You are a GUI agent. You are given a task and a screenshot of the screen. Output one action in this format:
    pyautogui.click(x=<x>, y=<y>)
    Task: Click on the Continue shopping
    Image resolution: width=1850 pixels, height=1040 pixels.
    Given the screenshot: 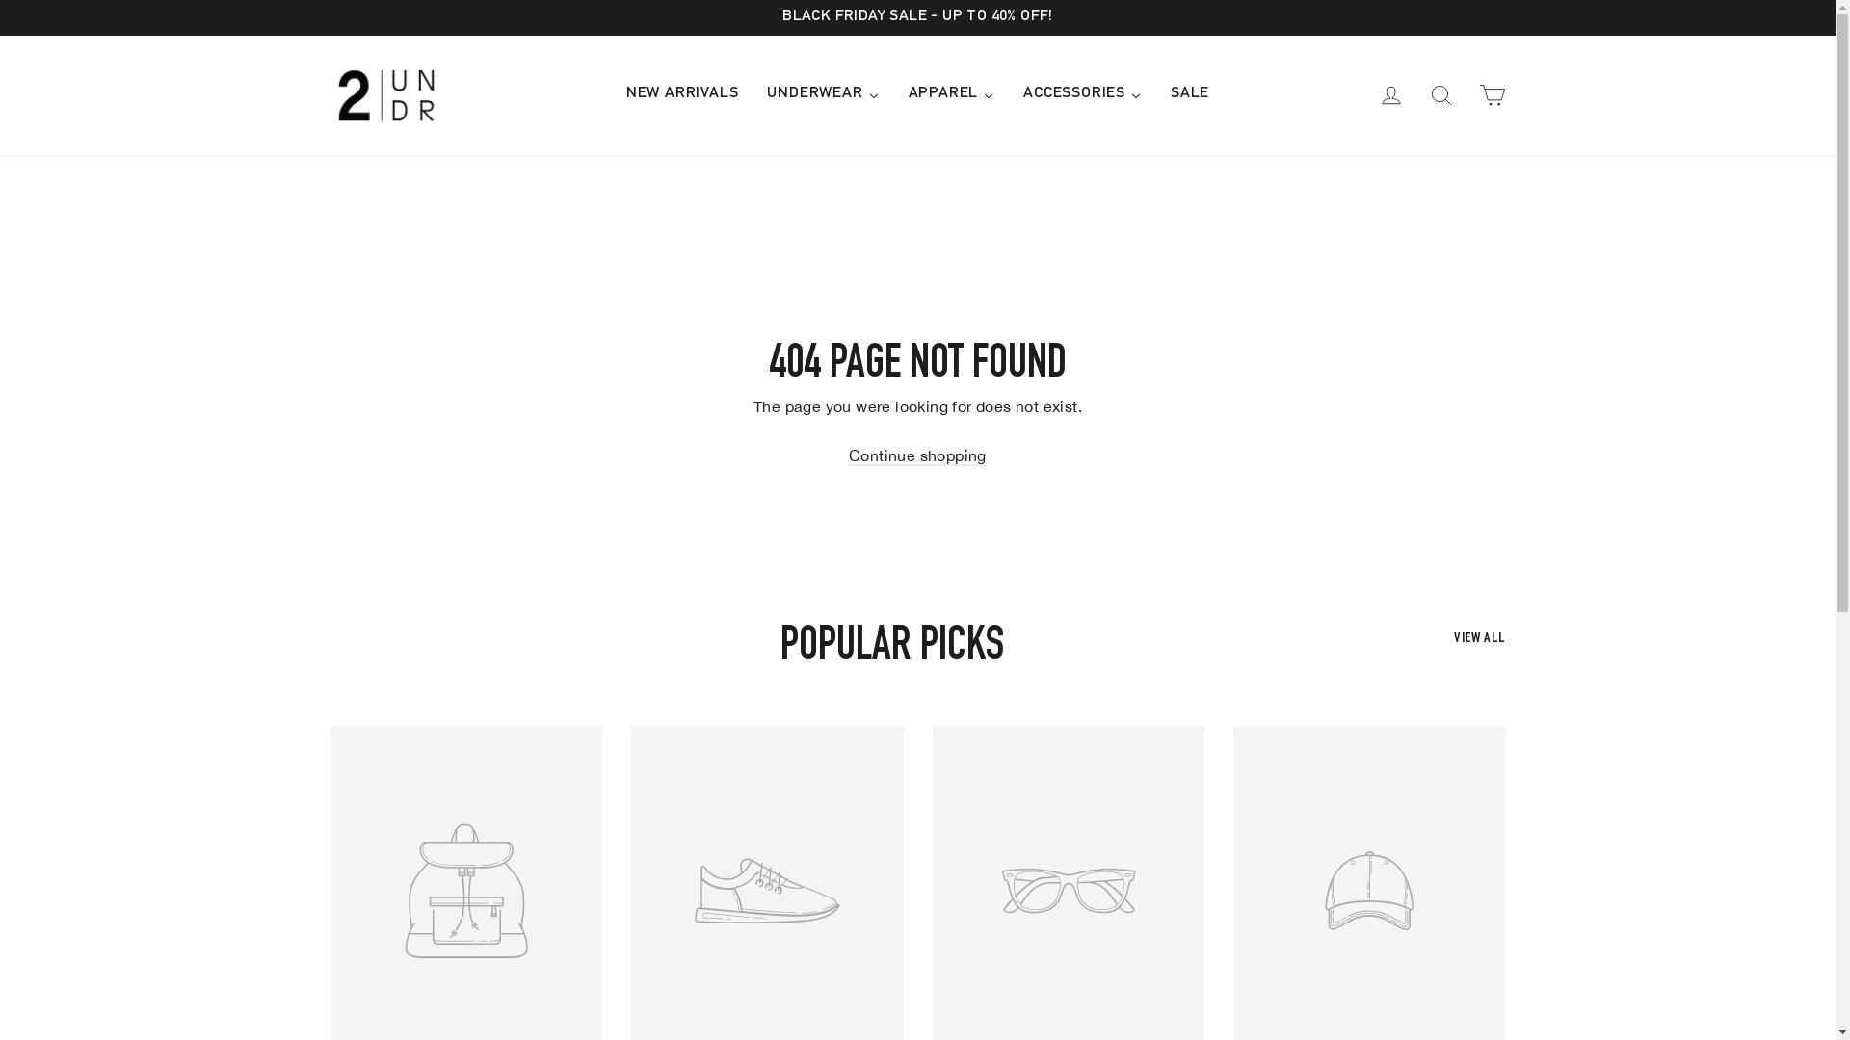 What is the action you would take?
    pyautogui.click(x=917, y=456)
    